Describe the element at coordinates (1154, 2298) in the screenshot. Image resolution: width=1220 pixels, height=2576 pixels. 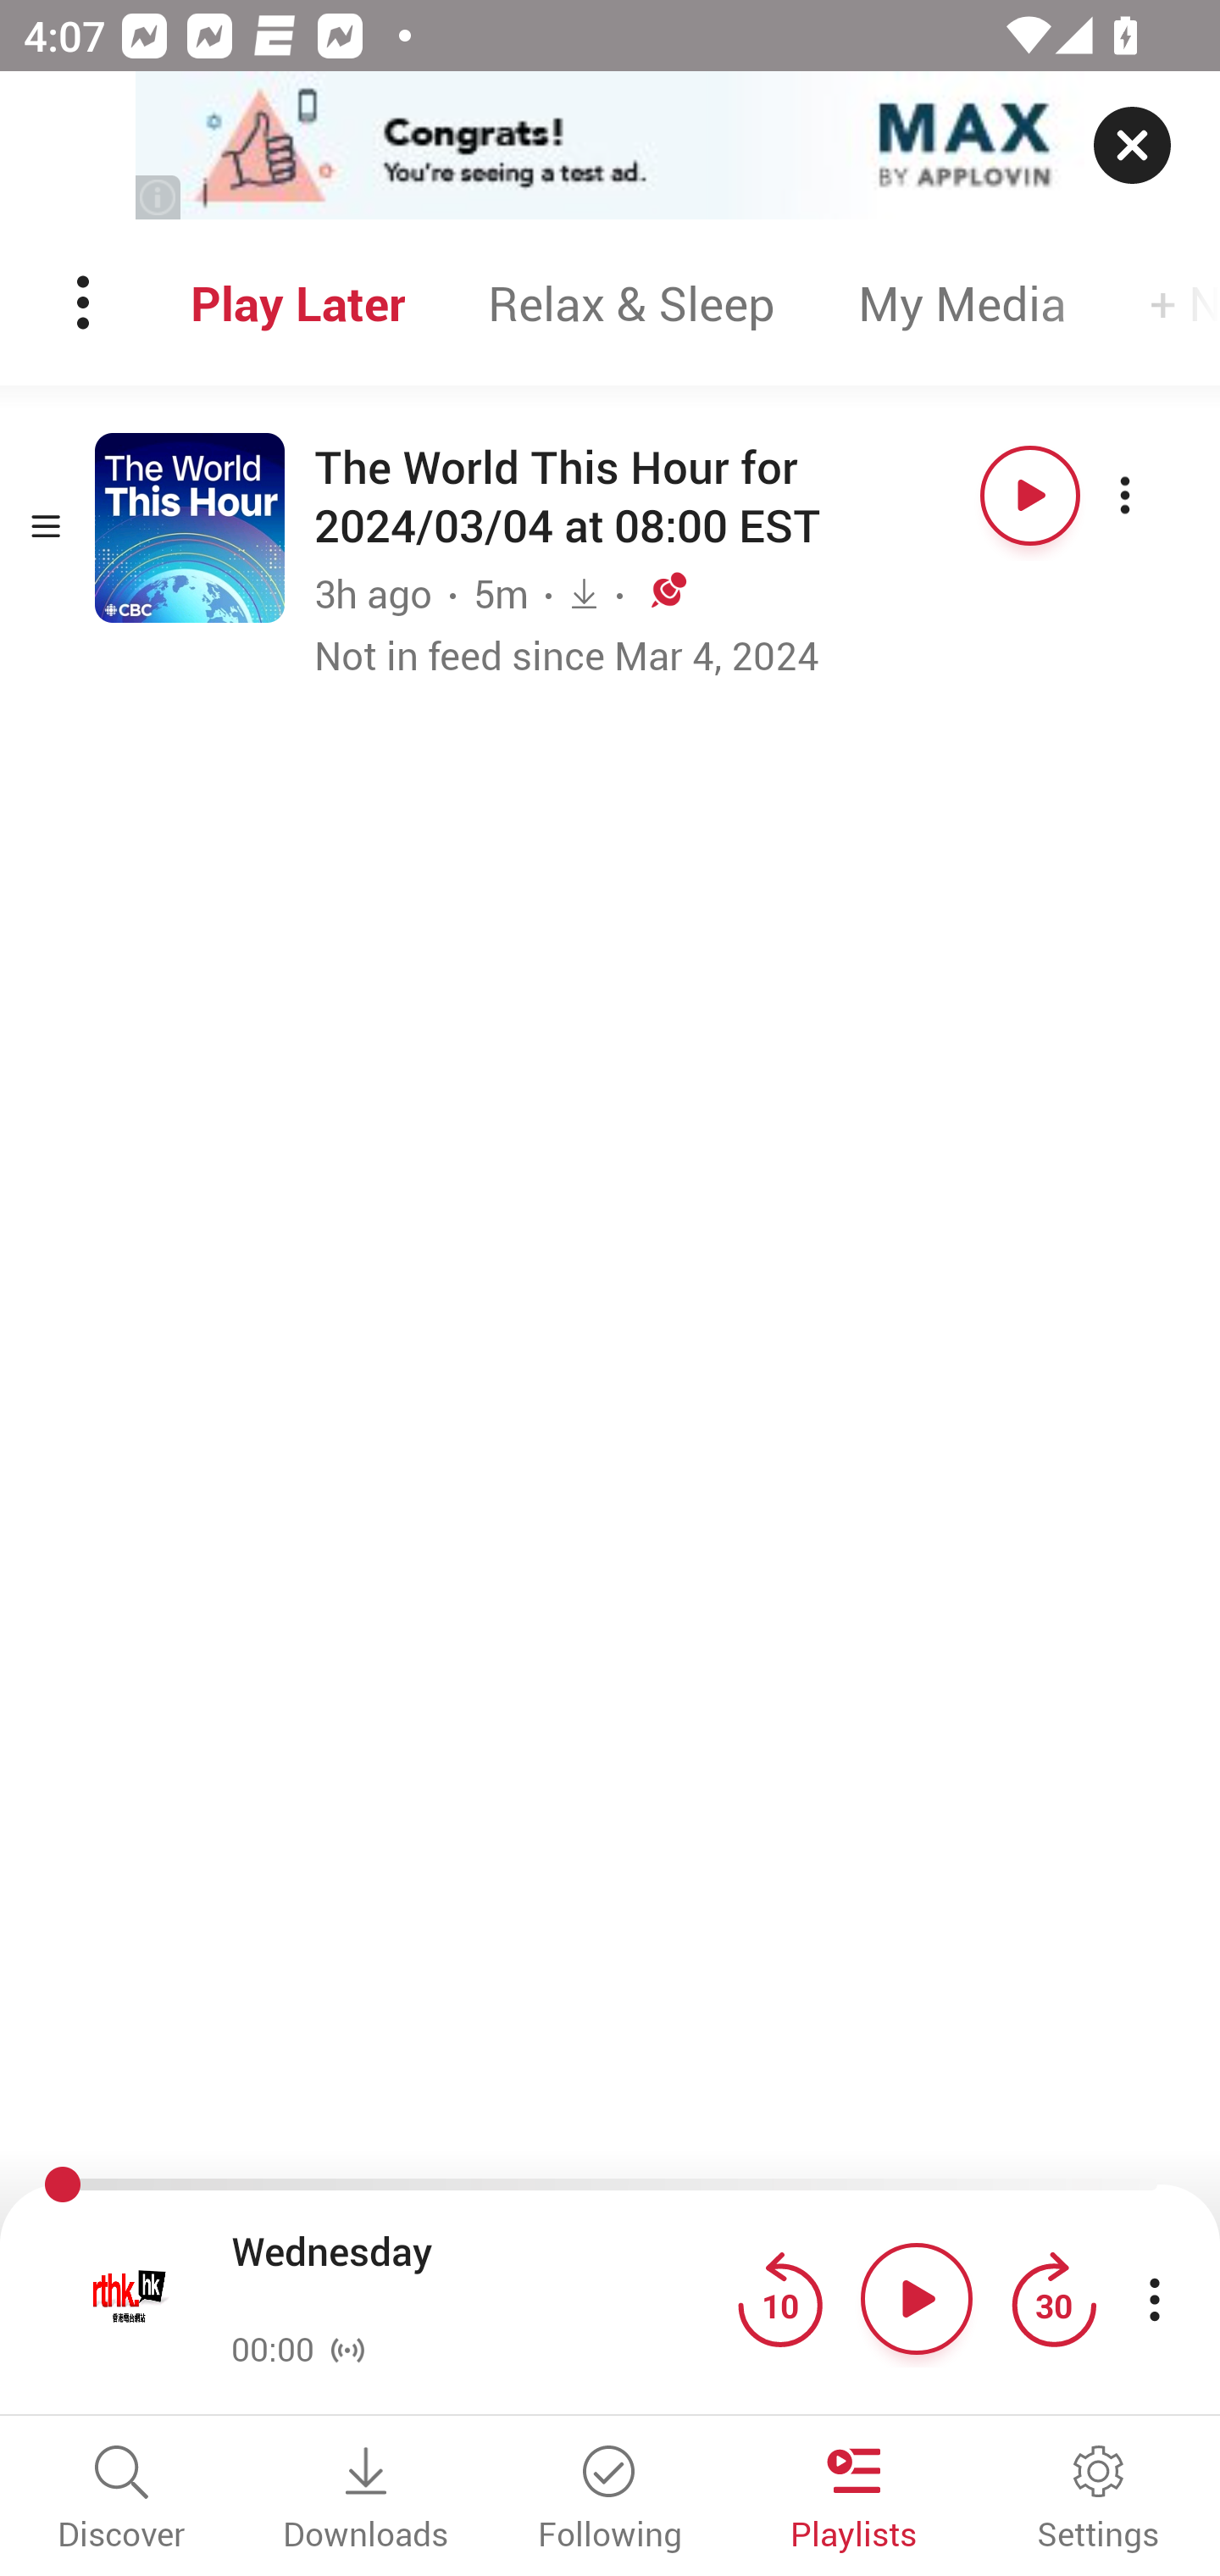
I see `More player controls` at that location.